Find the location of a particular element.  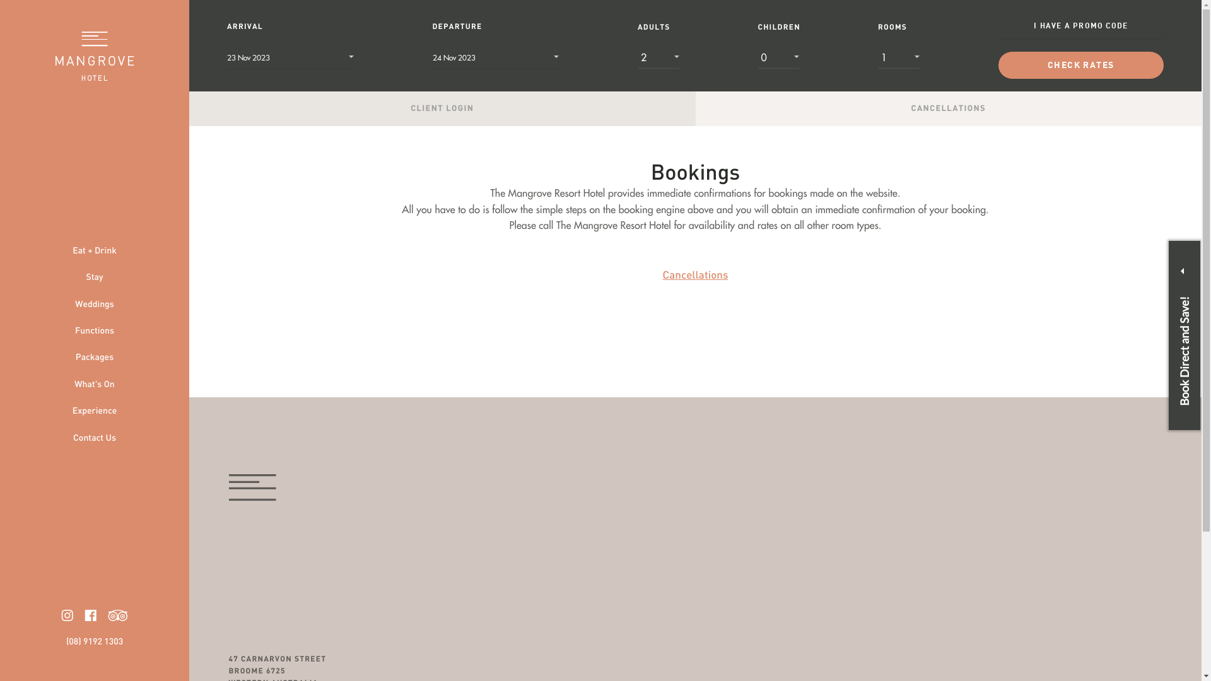

Find us on Facebook is located at coordinates (91, 615).